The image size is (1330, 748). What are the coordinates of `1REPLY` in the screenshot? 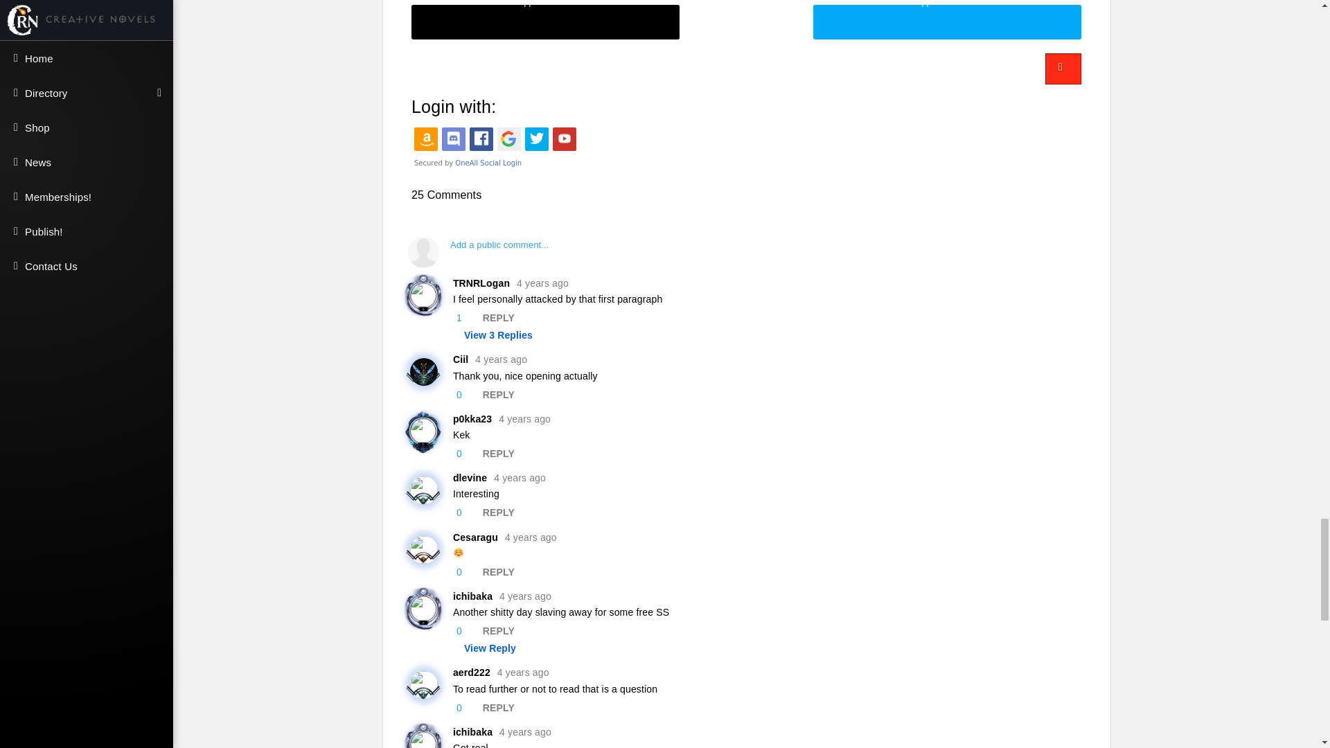 It's located at (750, 318).